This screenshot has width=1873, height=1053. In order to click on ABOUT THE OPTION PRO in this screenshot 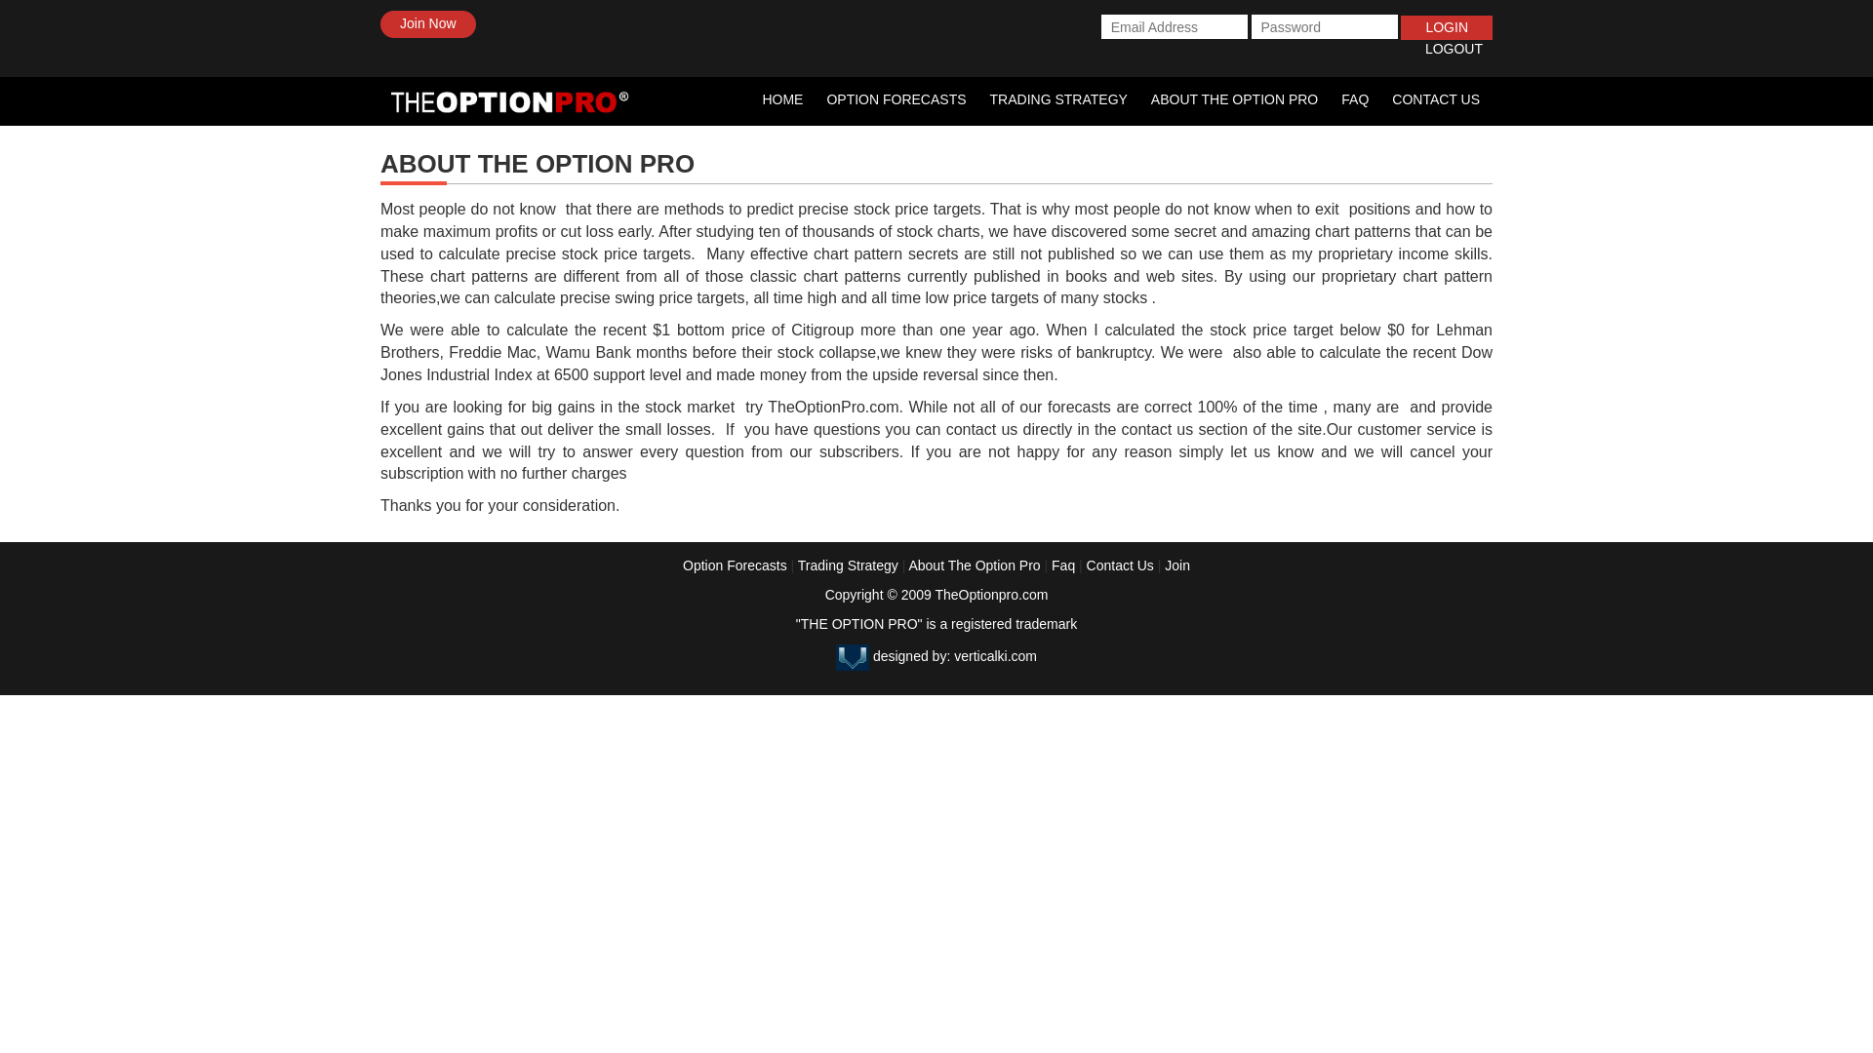, I will do `click(1234, 101)`.